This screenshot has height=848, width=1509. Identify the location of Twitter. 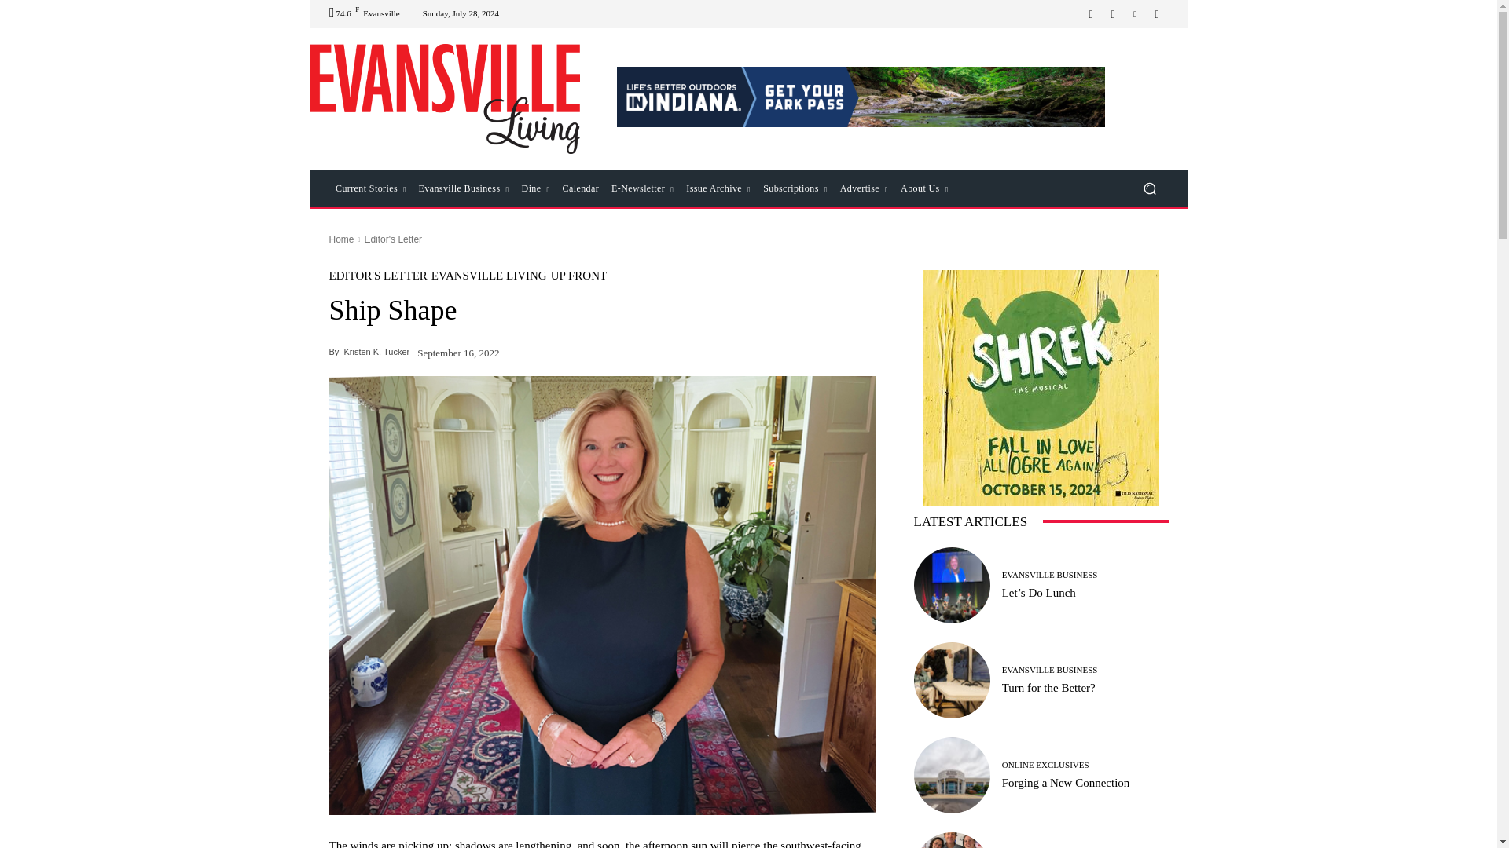
(1157, 14).